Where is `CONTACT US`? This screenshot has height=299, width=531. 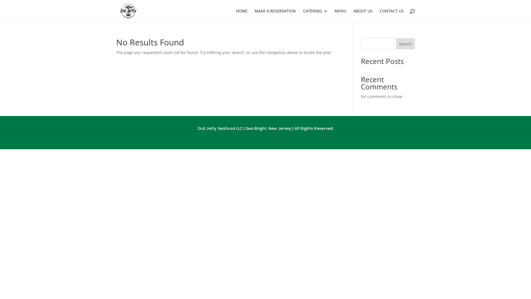 CONTACT US is located at coordinates (392, 16).